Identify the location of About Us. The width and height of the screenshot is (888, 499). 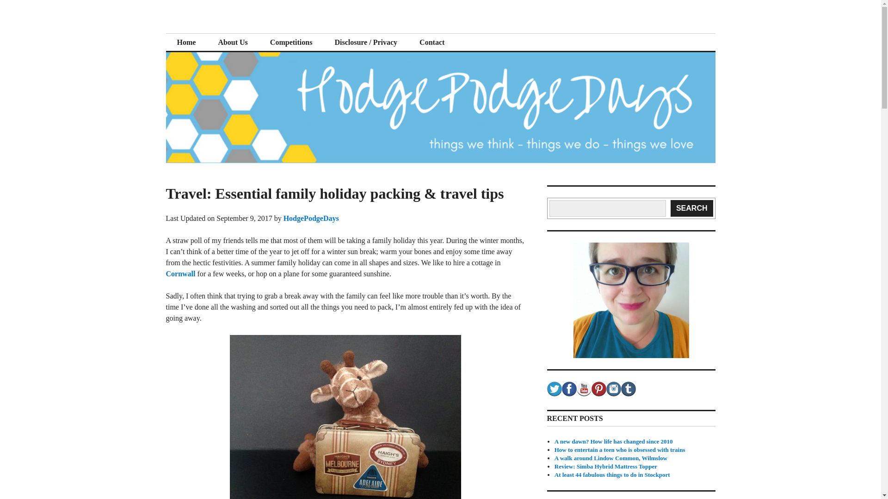
(232, 43).